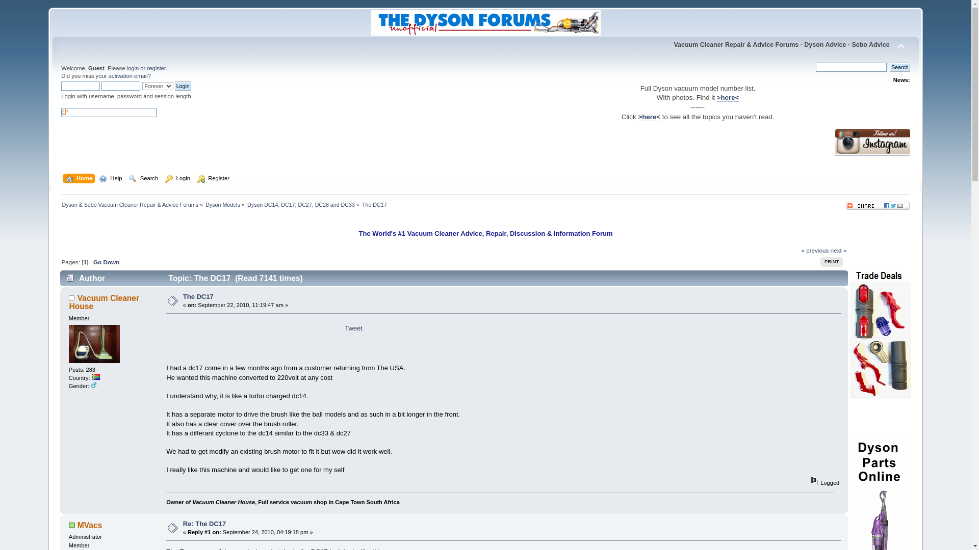 The height and width of the screenshot is (550, 979). Describe the element at coordinates (90, 525) in the screenshot. I see `MVacs` at that location.